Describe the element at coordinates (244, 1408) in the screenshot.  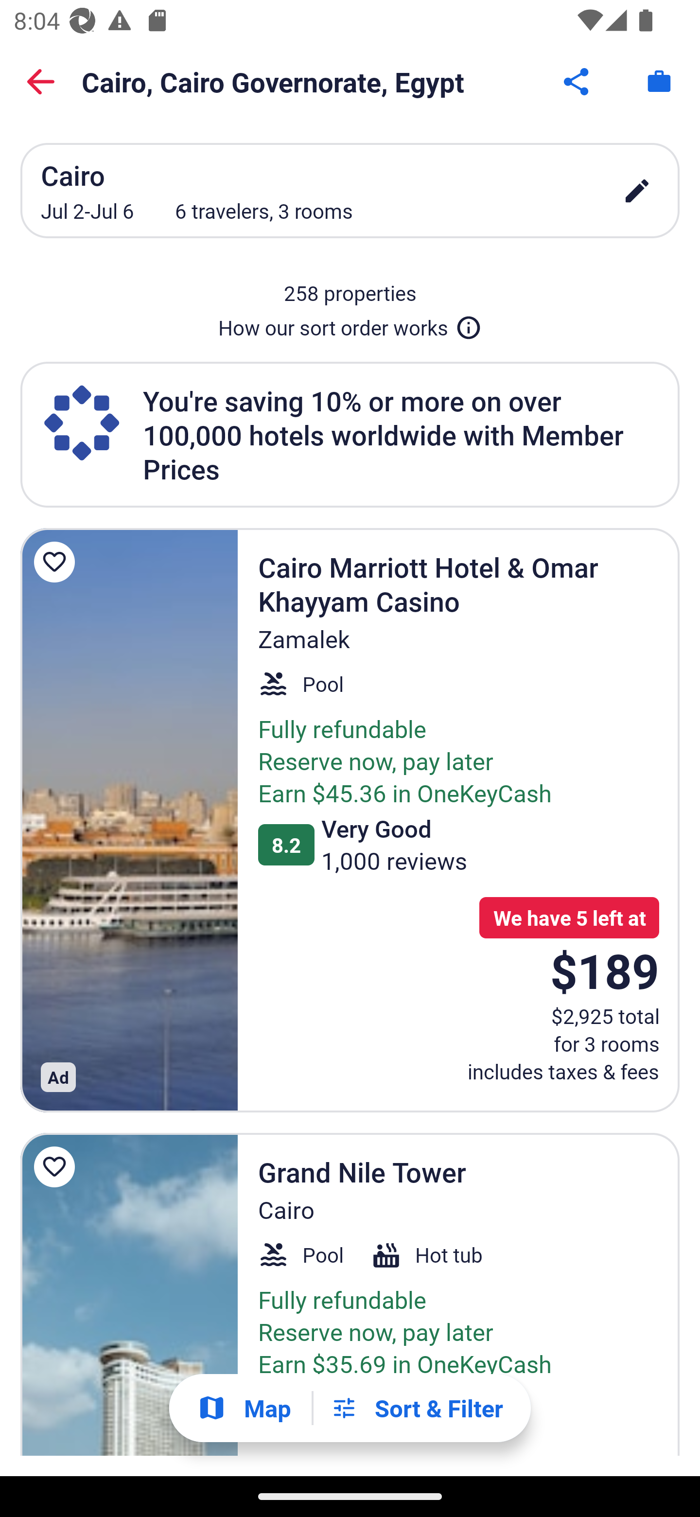
I see `Show map Map Show map Button` at that location.